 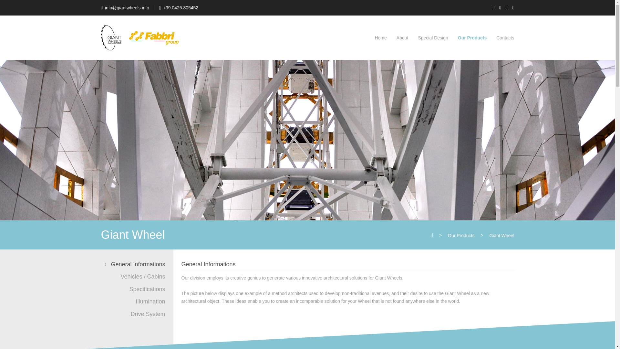 What do you see at coordinates (402, 38) in the screenshot?
I see `About Giant Wheels` at bounding box center [402, 38].